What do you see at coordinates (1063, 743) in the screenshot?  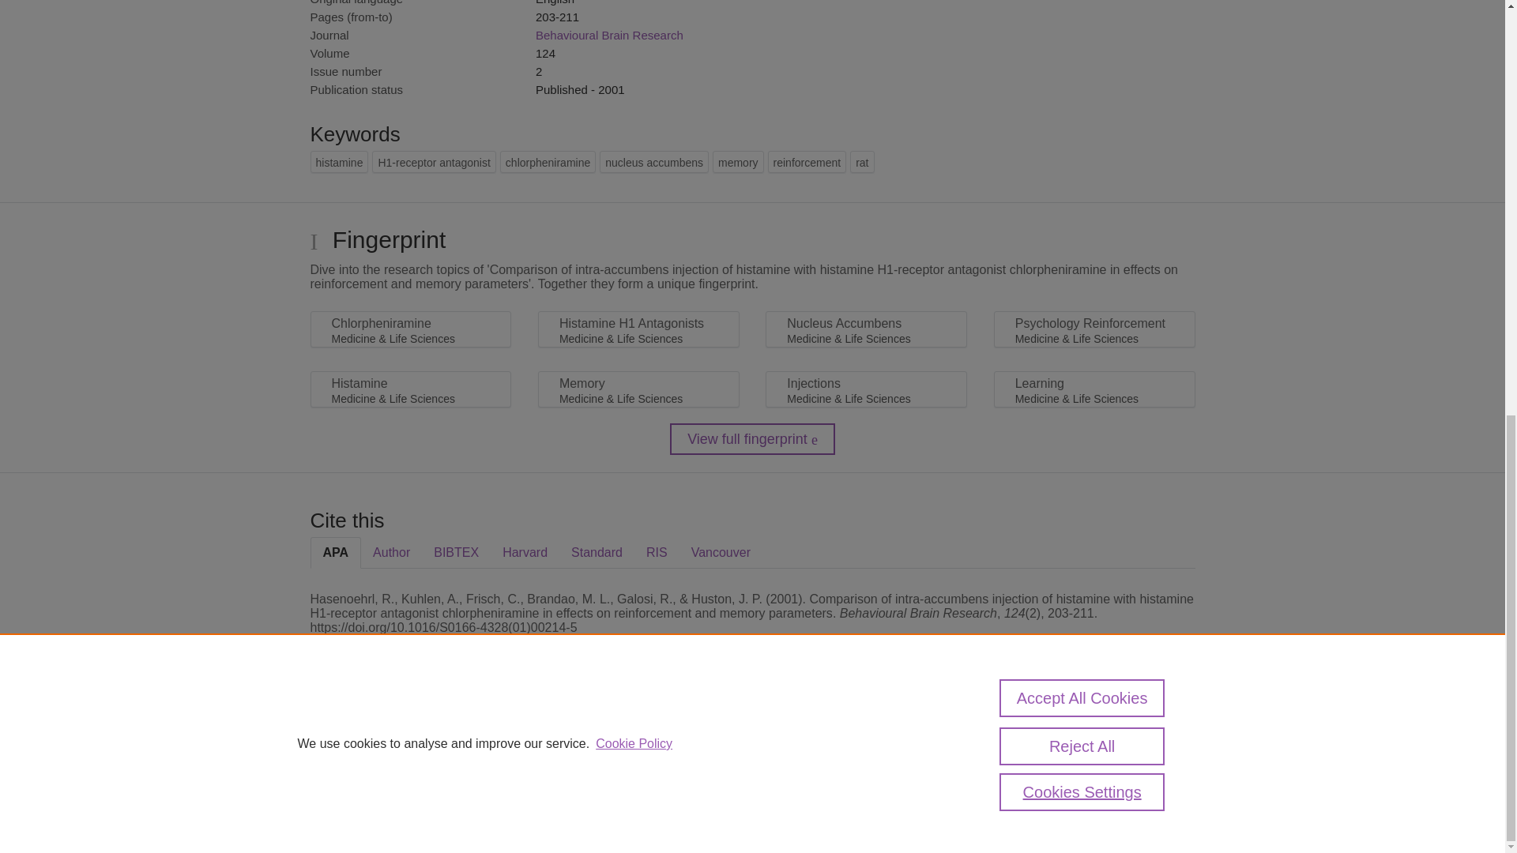 I see `About web accessibility` at bounding box center [1063, 743].